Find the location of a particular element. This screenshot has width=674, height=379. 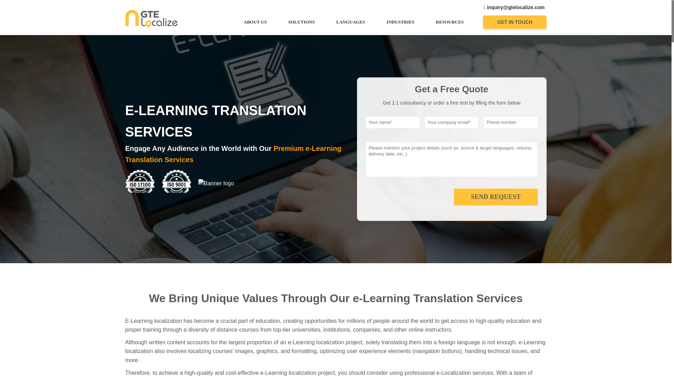

SOLUTIONS is located at coordinates (302, 22).